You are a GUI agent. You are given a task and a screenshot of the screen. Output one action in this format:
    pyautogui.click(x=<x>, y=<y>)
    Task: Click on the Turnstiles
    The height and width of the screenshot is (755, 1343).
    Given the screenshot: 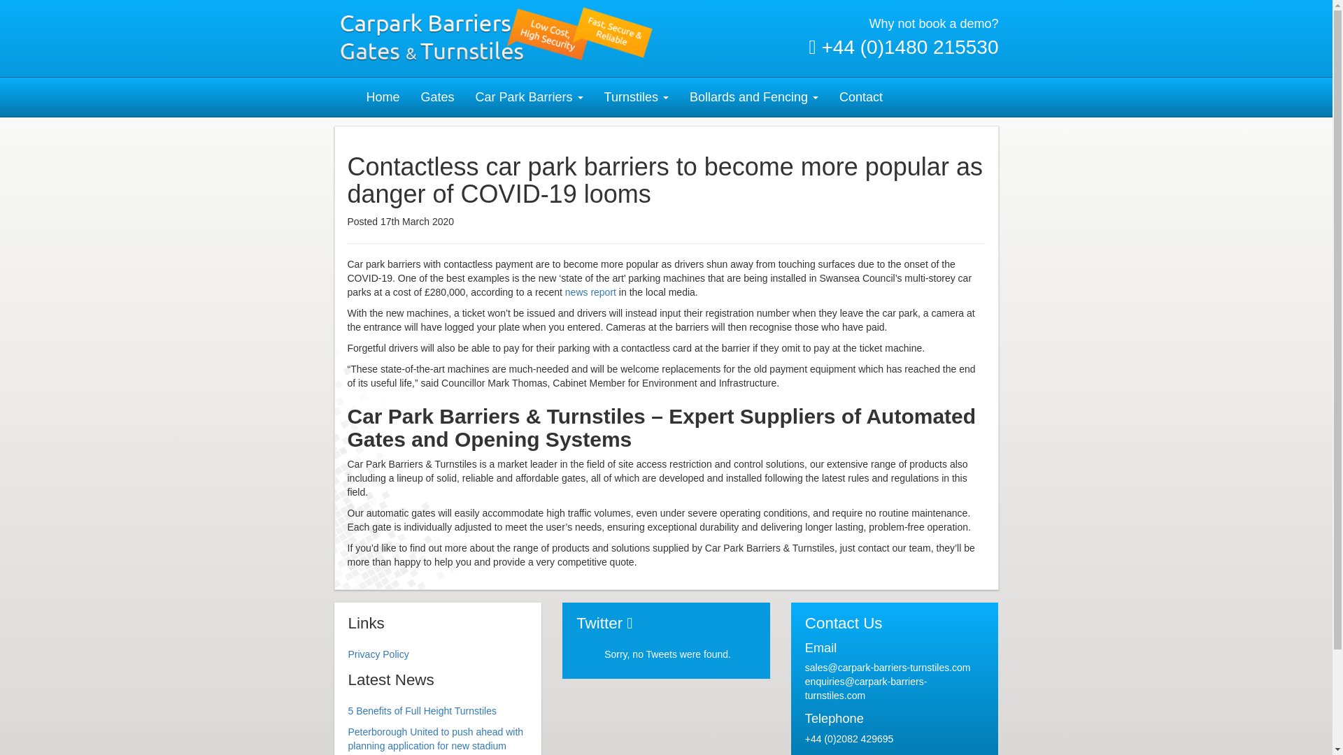 What is the action you would take?
    pyautogui.click(x=637, y=97)
    